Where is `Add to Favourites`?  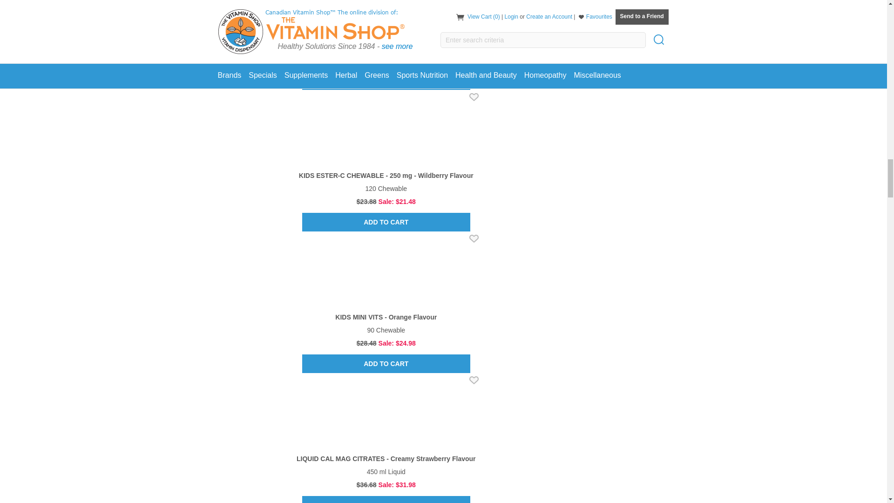
Add to Favourites is located at coordinates (474, 238).